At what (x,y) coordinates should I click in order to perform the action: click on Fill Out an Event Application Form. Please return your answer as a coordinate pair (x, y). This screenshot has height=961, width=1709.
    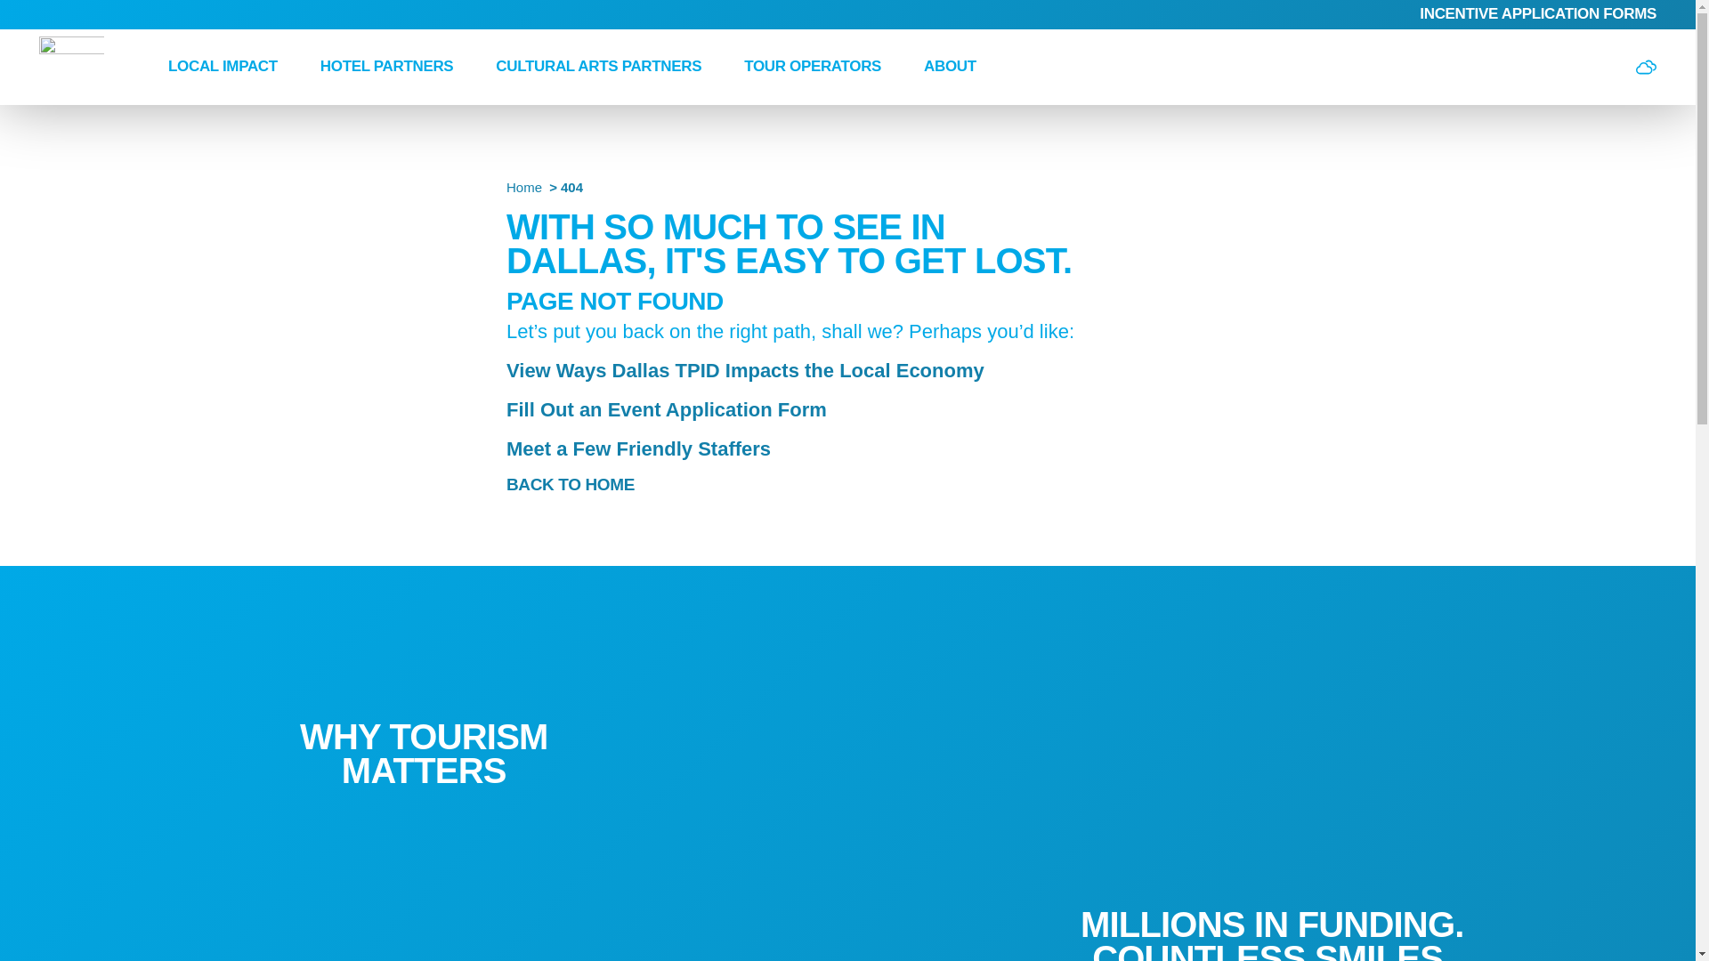
    Looking at the image, I should click on (666, 409).